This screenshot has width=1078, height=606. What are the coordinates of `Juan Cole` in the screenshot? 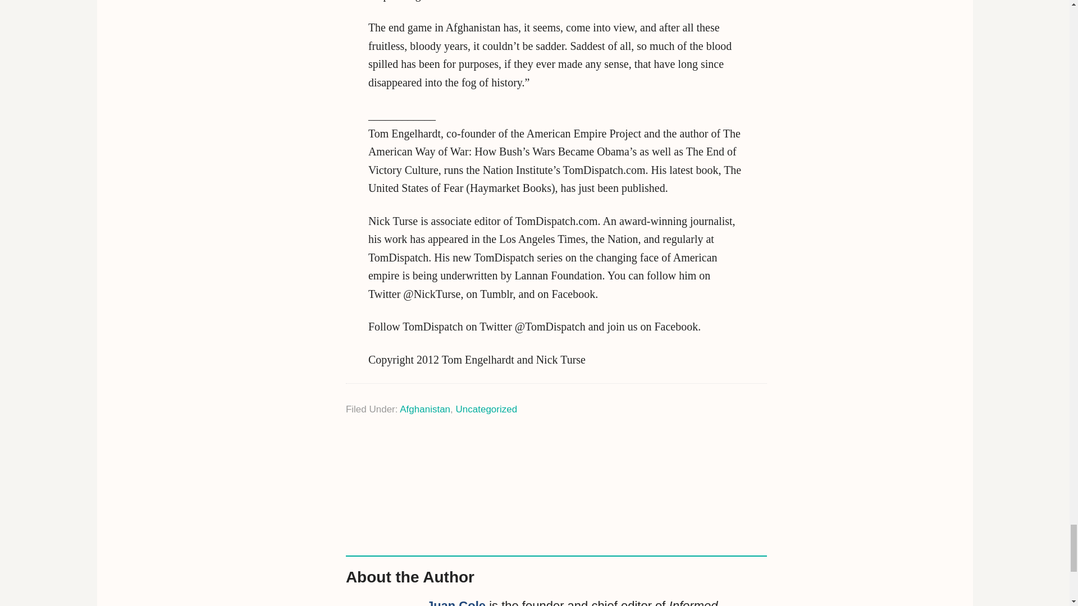 It's located at (456, 603).